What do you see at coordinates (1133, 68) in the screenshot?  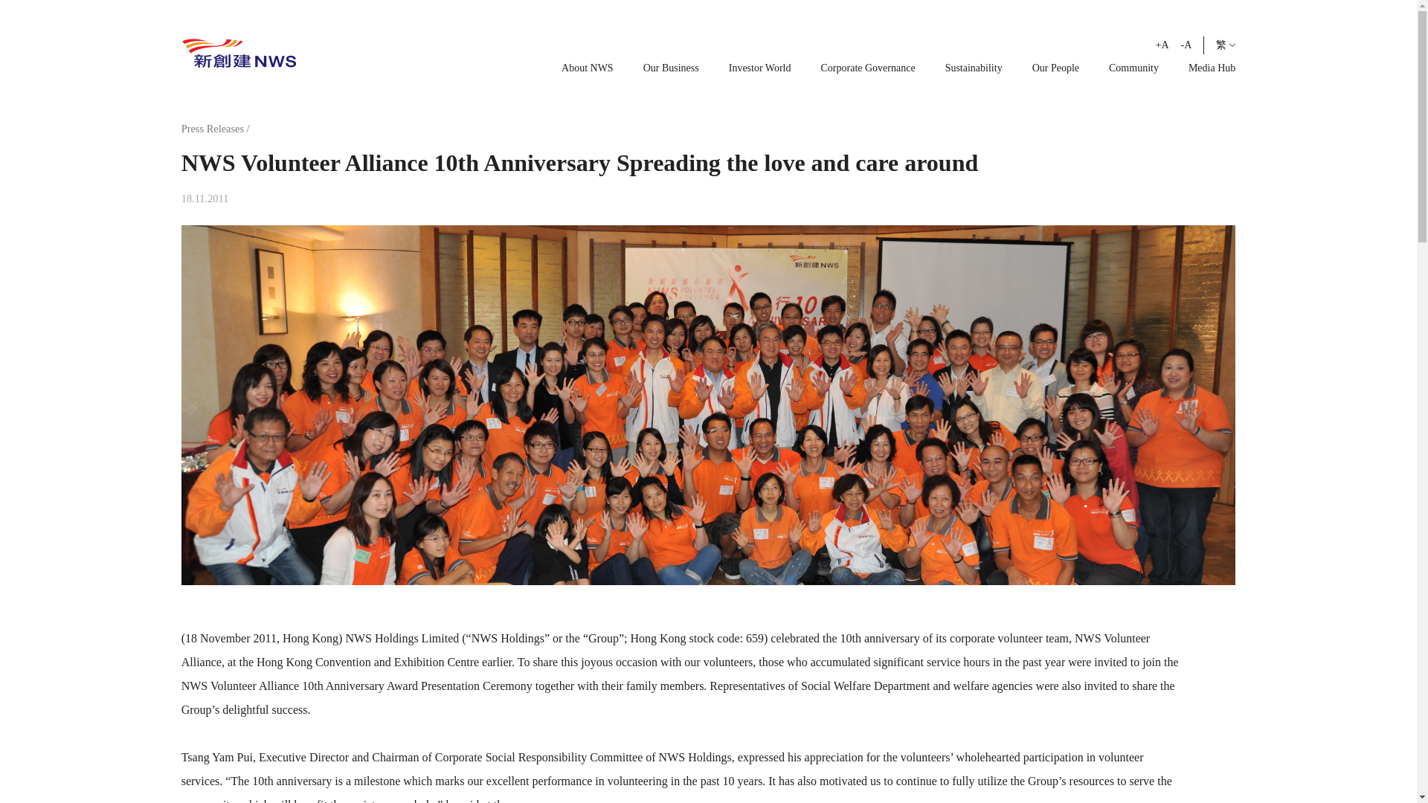 I see `Community` at bounding box center [1133, 68].